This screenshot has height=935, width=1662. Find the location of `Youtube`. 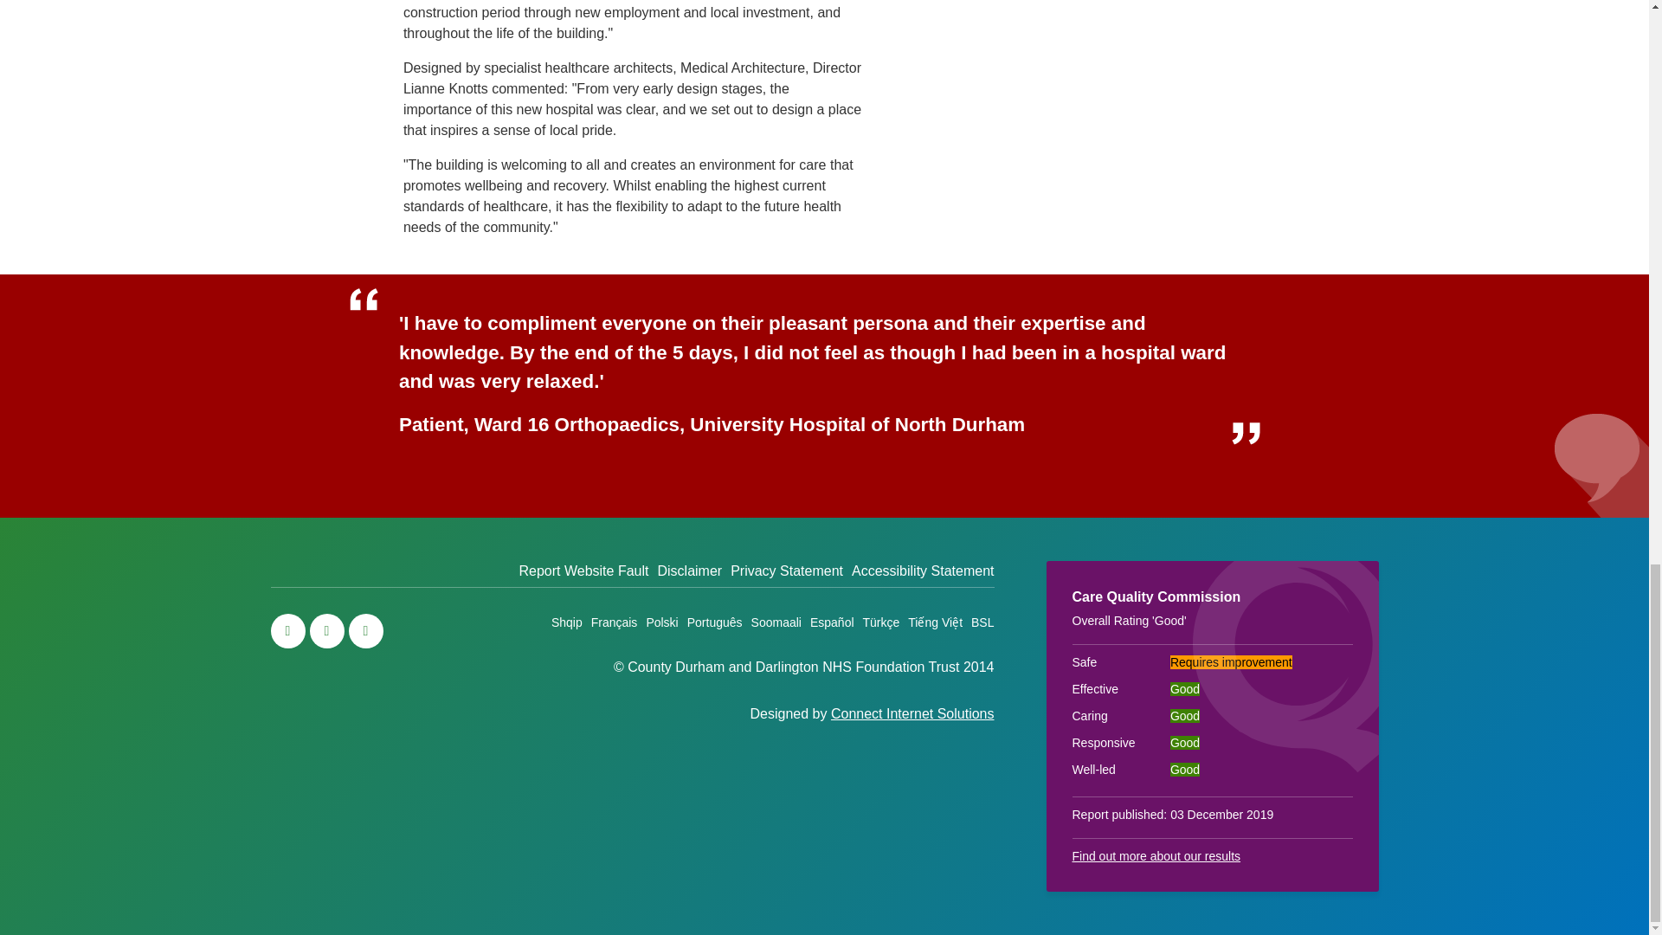

Youtube is located at coordinates (364, 630).